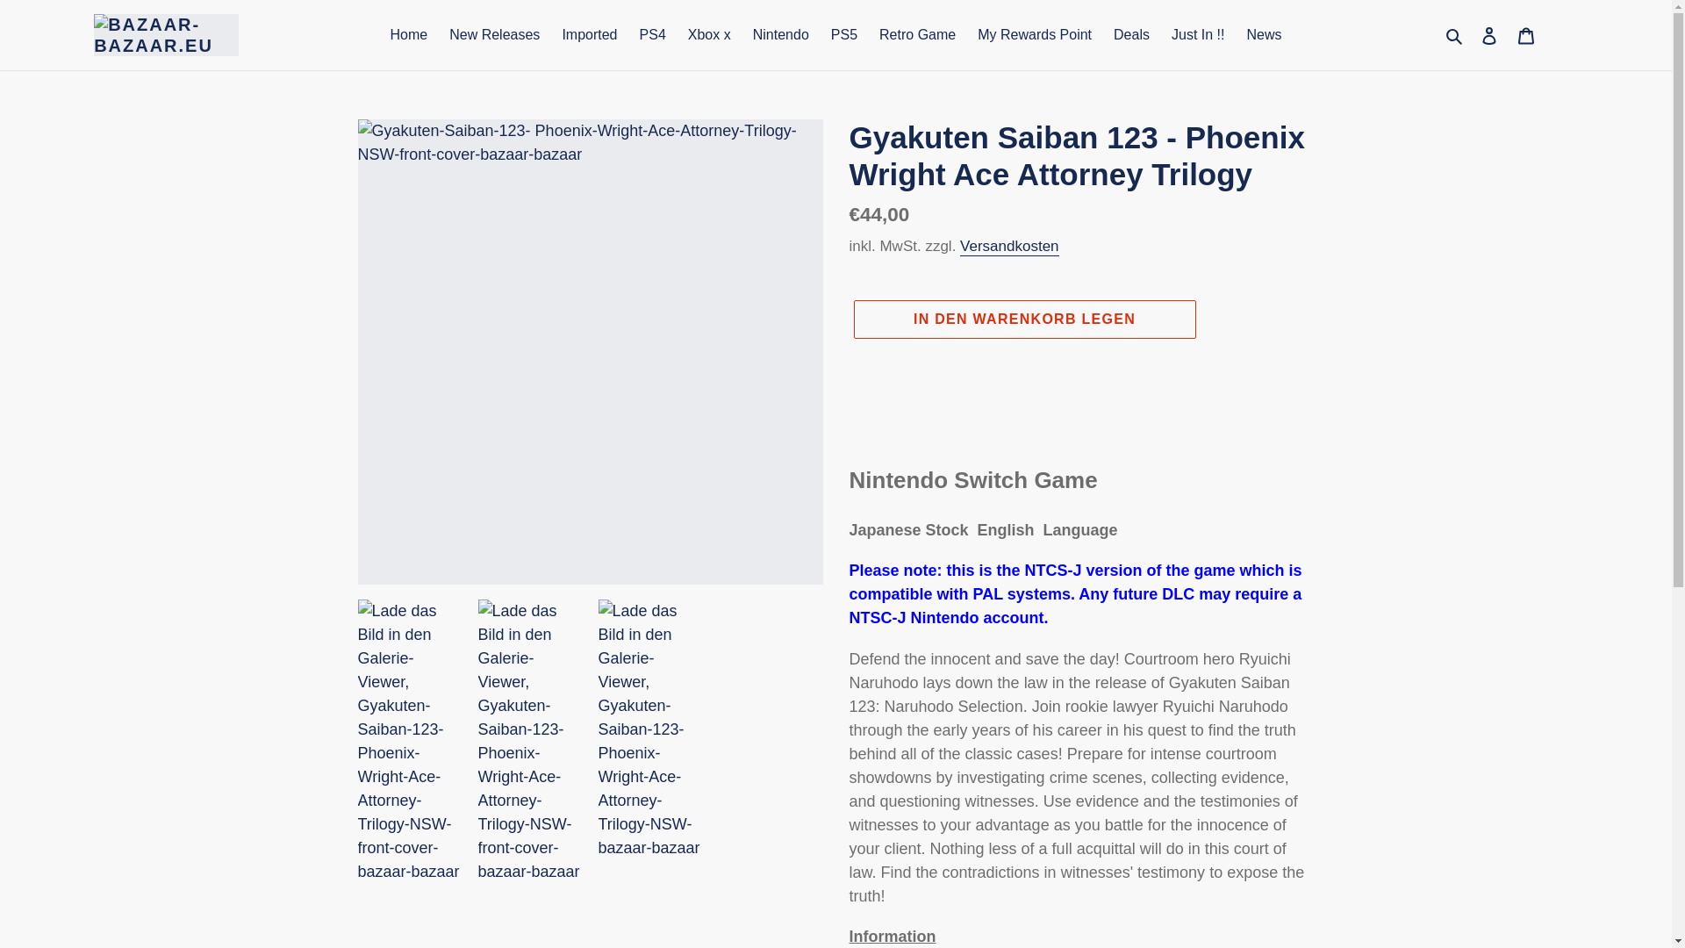  I want to click on Suchen, so click(1455, 35).